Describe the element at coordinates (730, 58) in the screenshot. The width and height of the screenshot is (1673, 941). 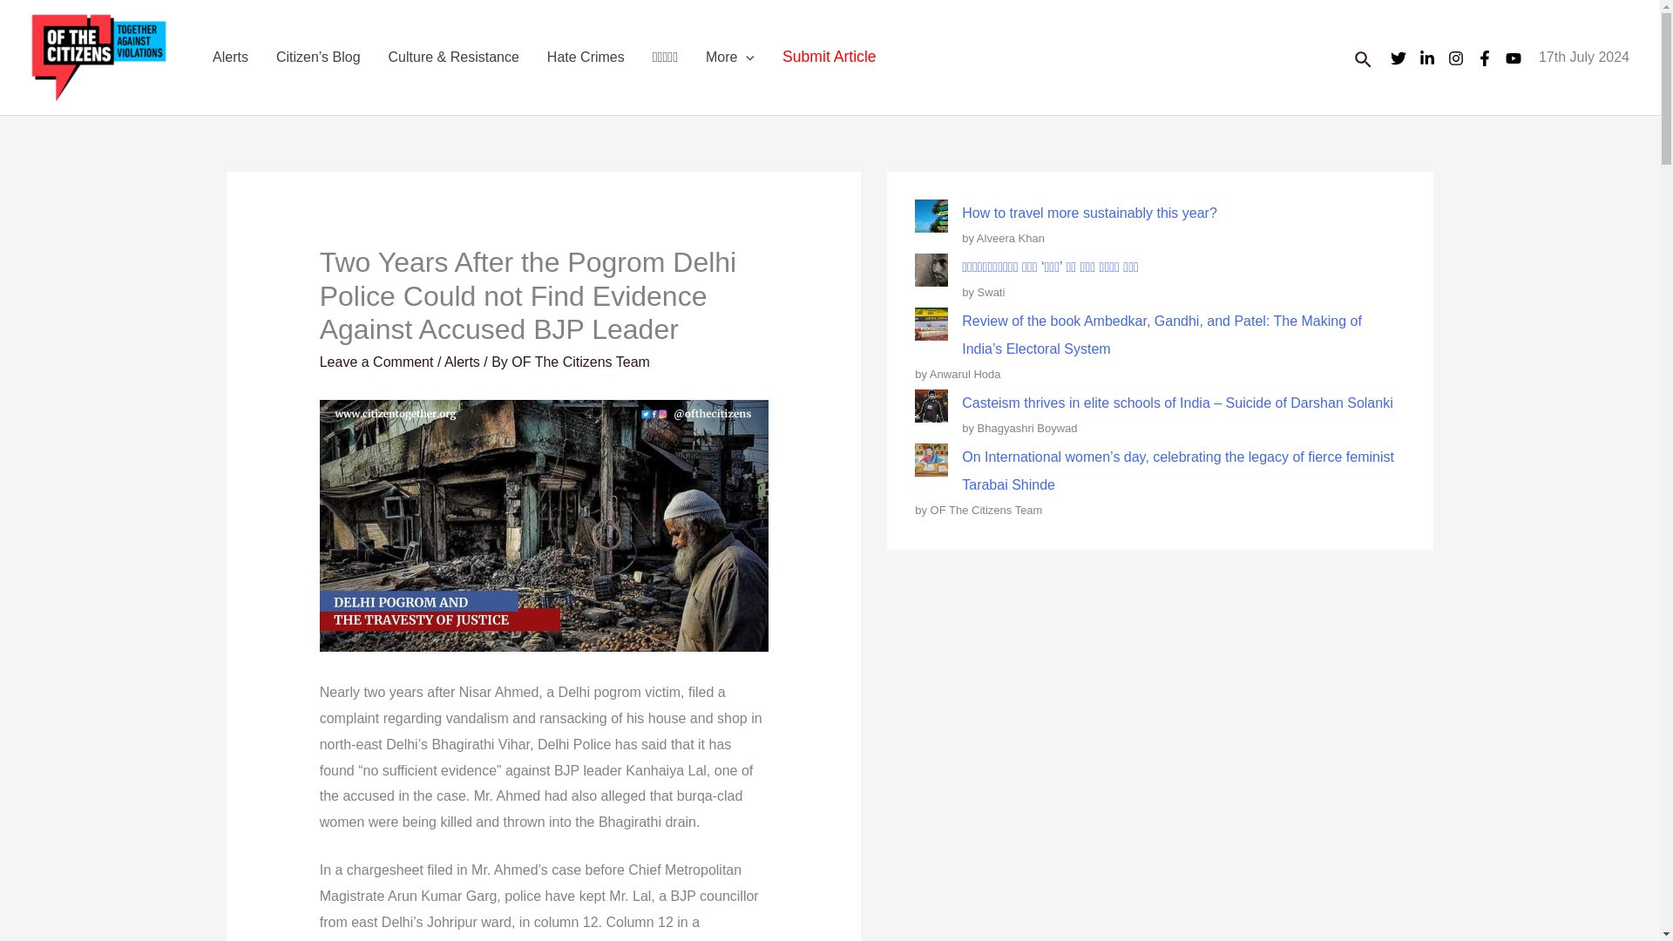
I see `More` at that location.